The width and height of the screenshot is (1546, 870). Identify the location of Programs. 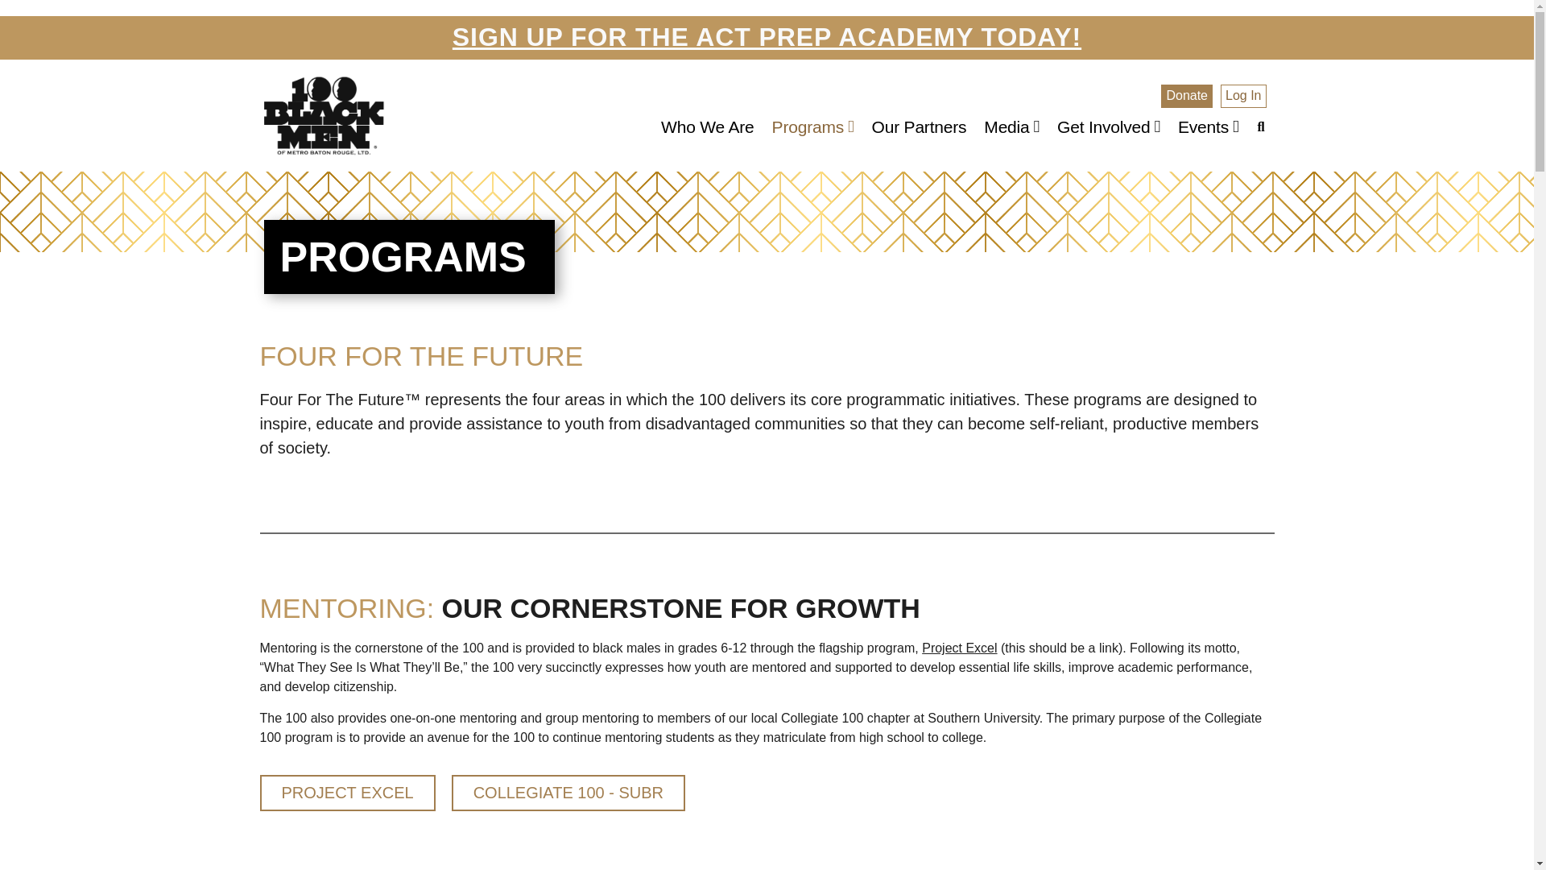
(813, 127).